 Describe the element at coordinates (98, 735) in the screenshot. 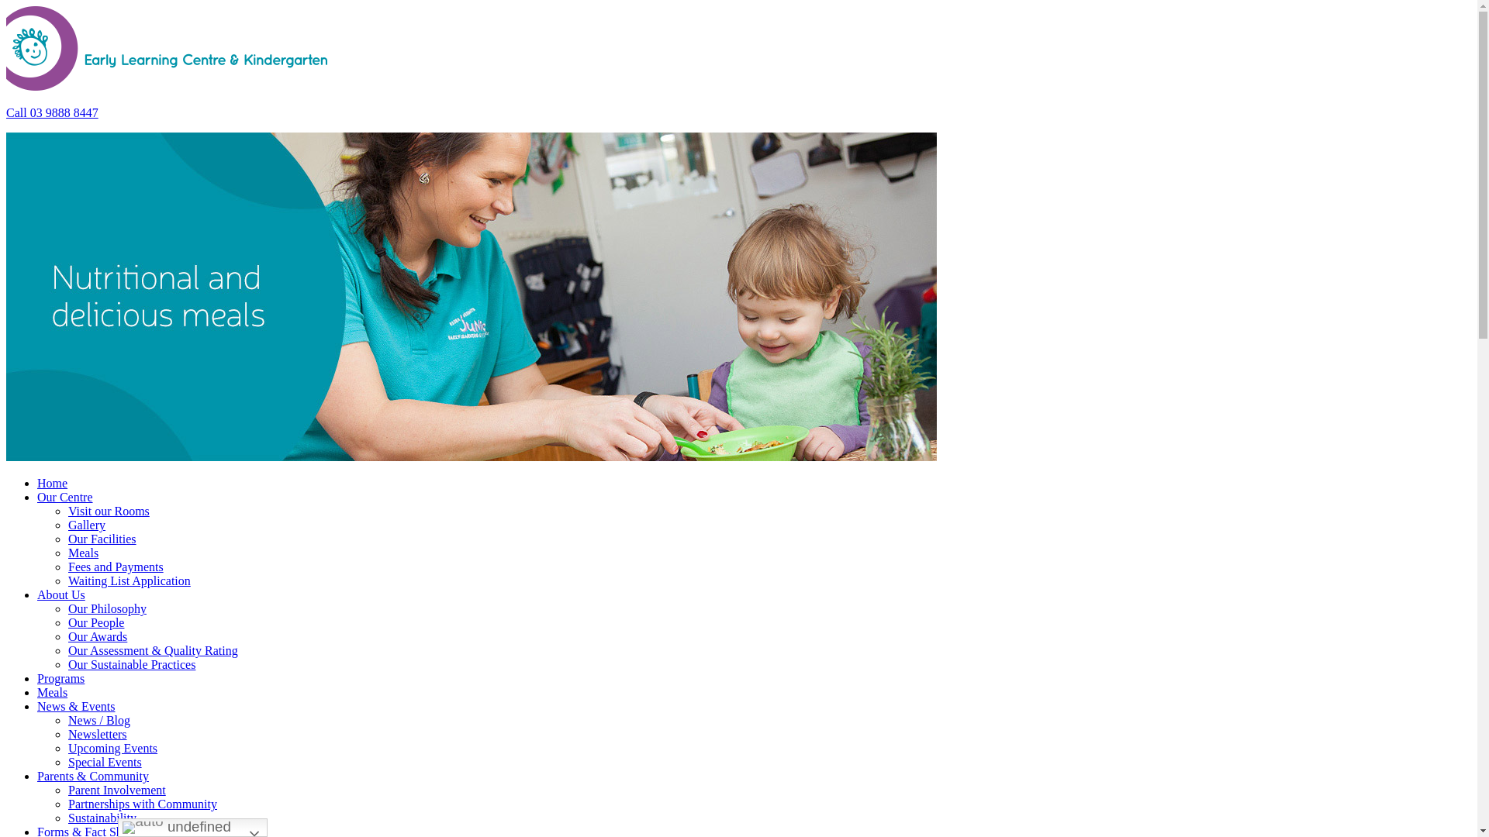

I see `Newsletters` at that location.